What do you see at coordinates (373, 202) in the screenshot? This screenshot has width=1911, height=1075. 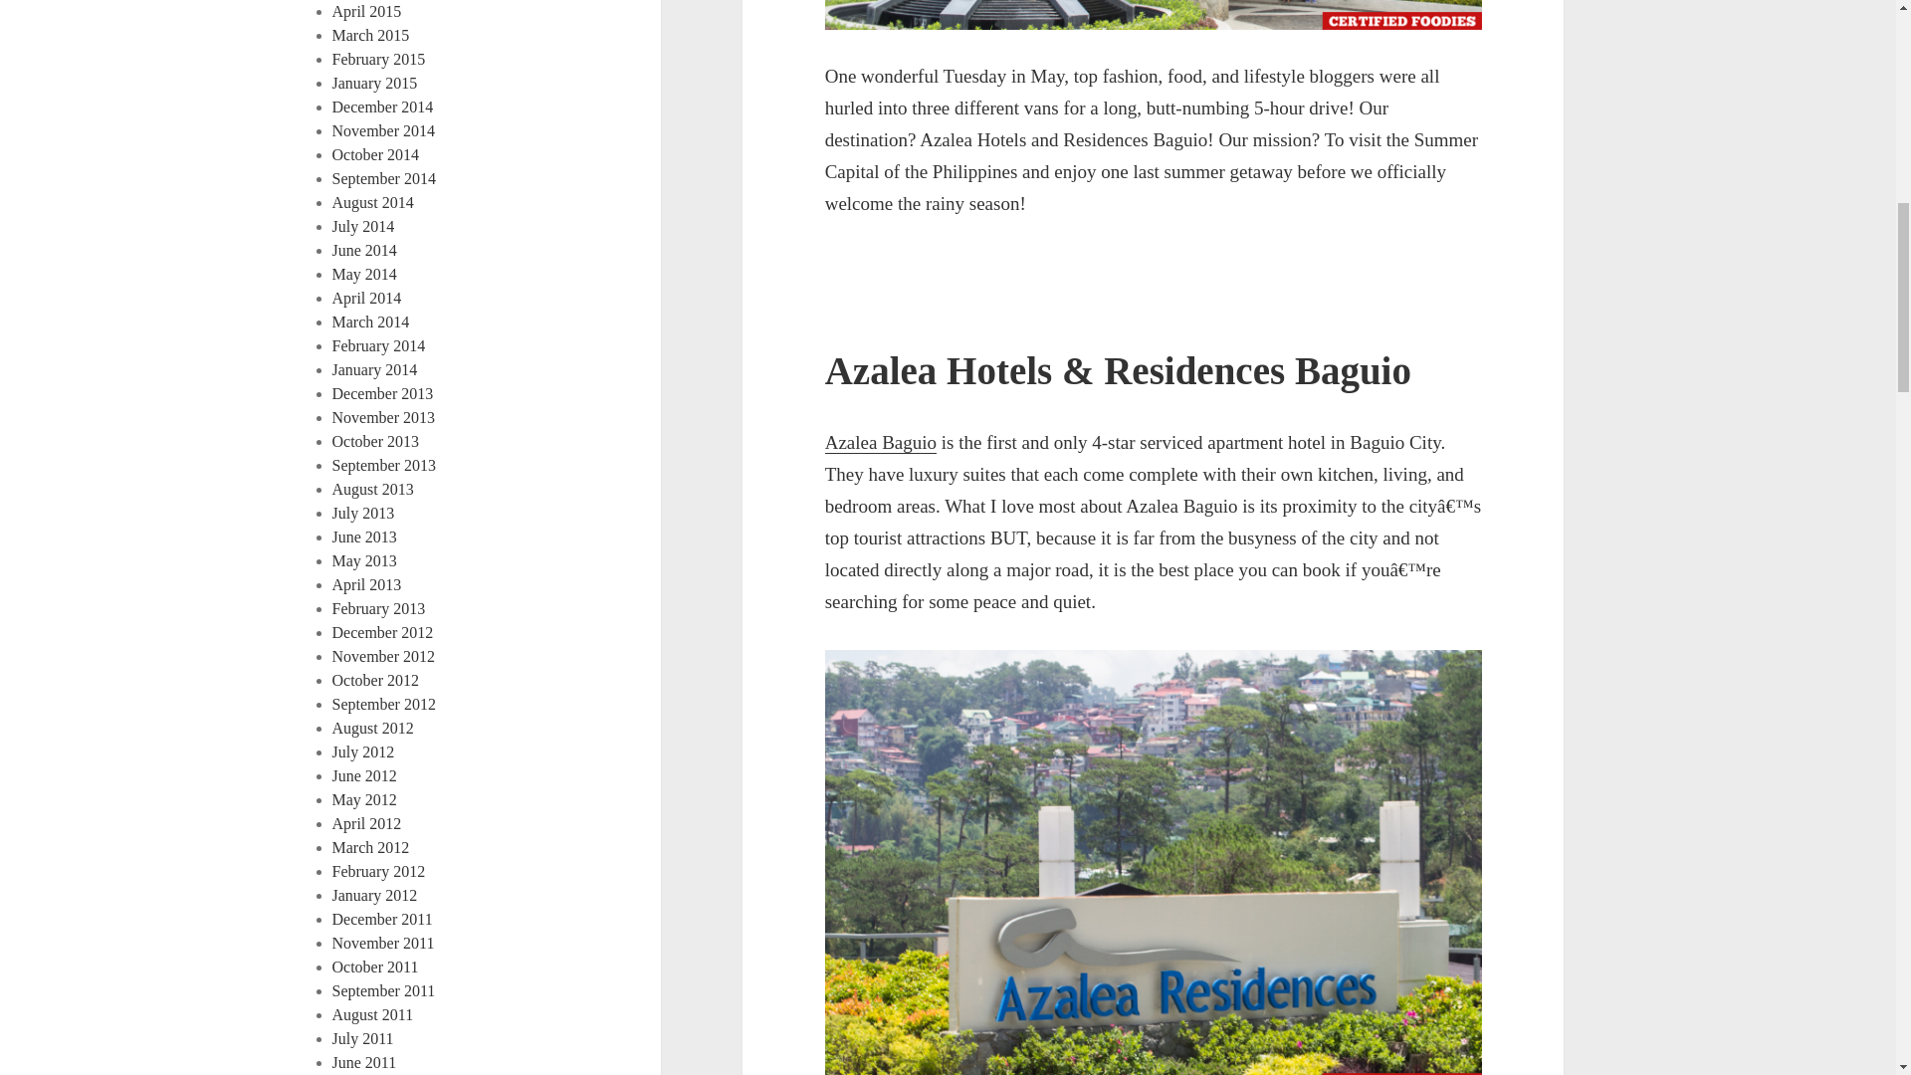 I see `August 2014` at bounding box center [373, 202].